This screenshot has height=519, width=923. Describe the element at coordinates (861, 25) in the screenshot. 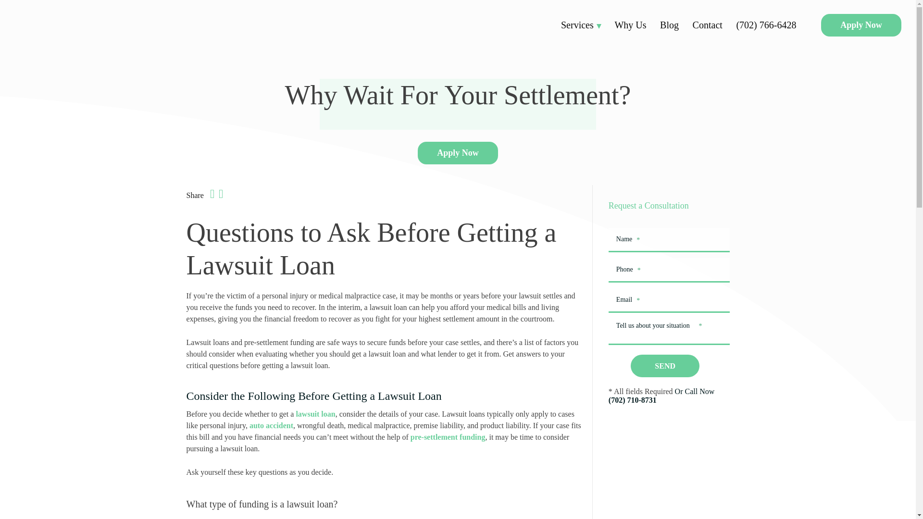

I see `Apply Now` at that location.